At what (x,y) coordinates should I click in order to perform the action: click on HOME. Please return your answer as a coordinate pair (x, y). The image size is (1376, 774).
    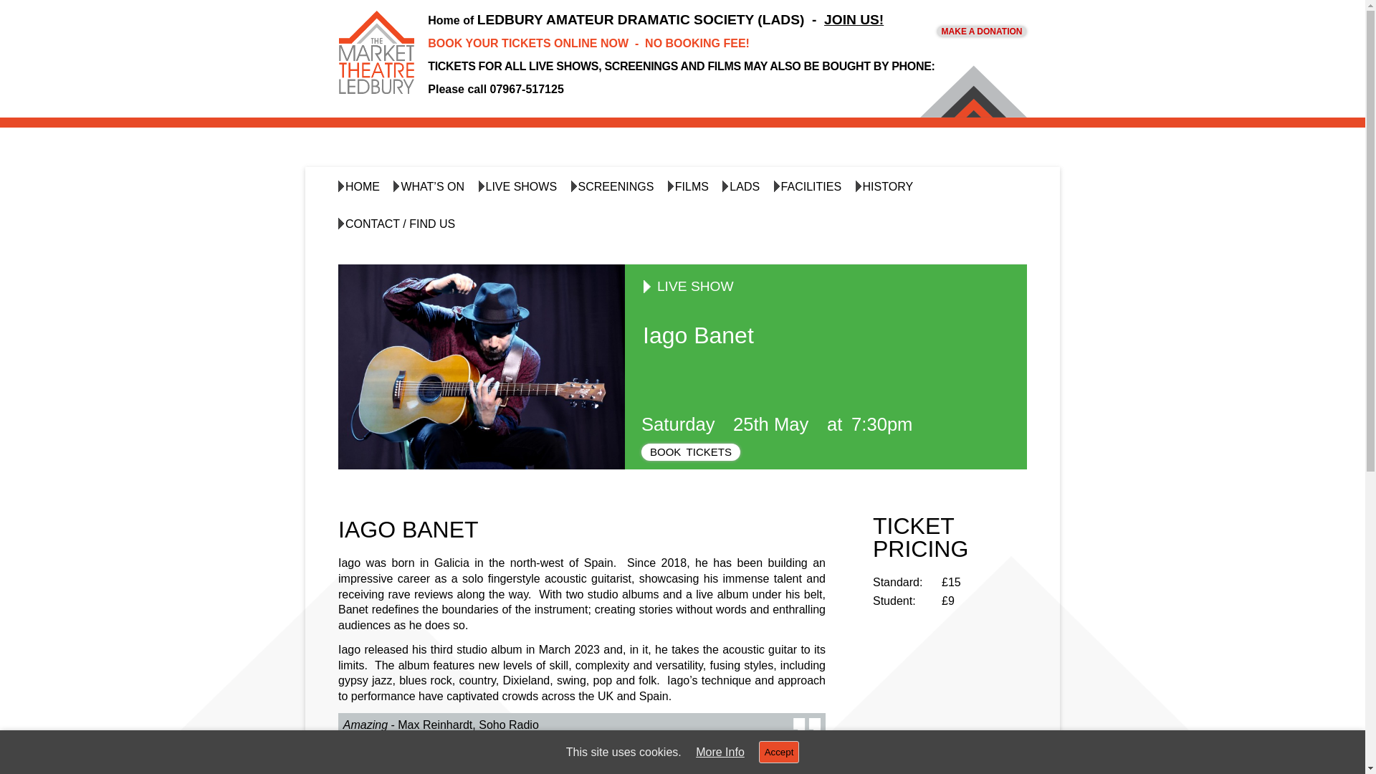
    Looking at the image, I should click on (364, 186).